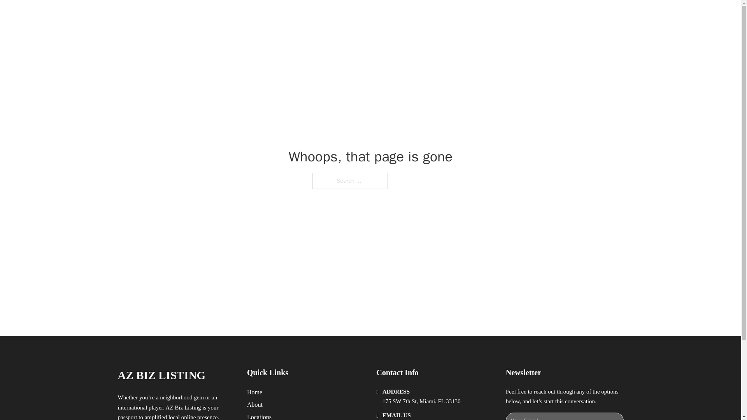  I want to click on HOME, so click(472, 15).